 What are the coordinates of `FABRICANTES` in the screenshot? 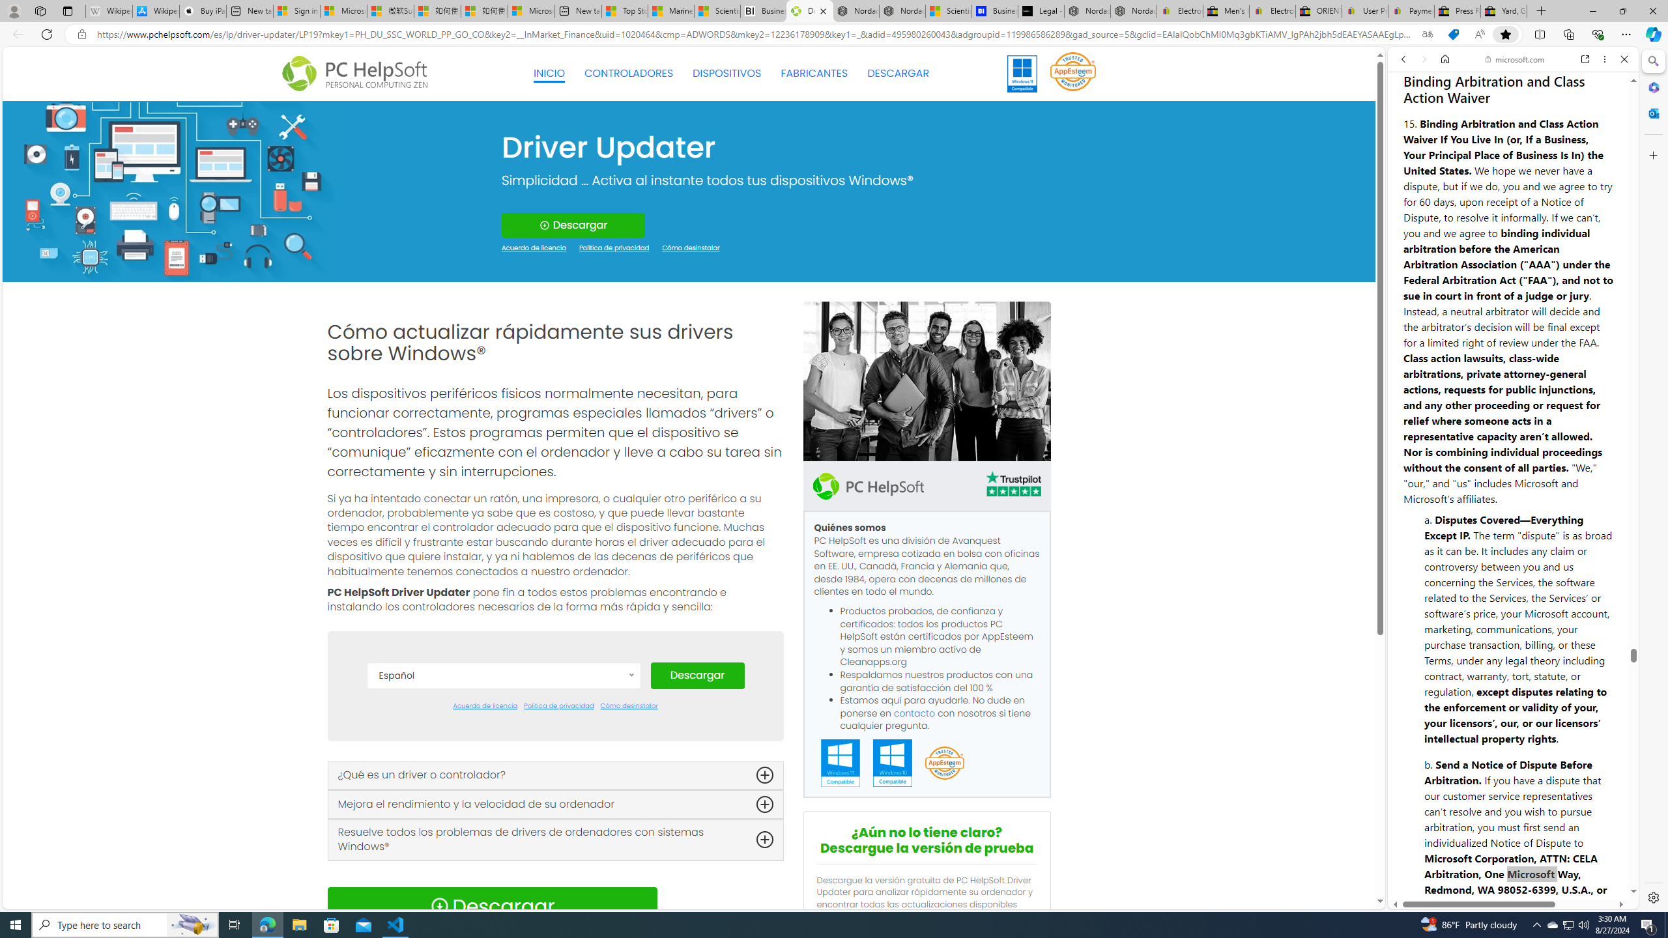 It's located at (814, 74).